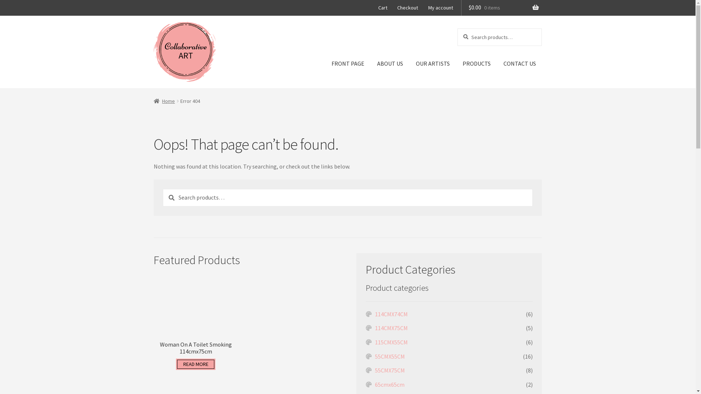 This screenshot has width=701, height=394. I want to click on PRODUCTS, so click(477, 64).